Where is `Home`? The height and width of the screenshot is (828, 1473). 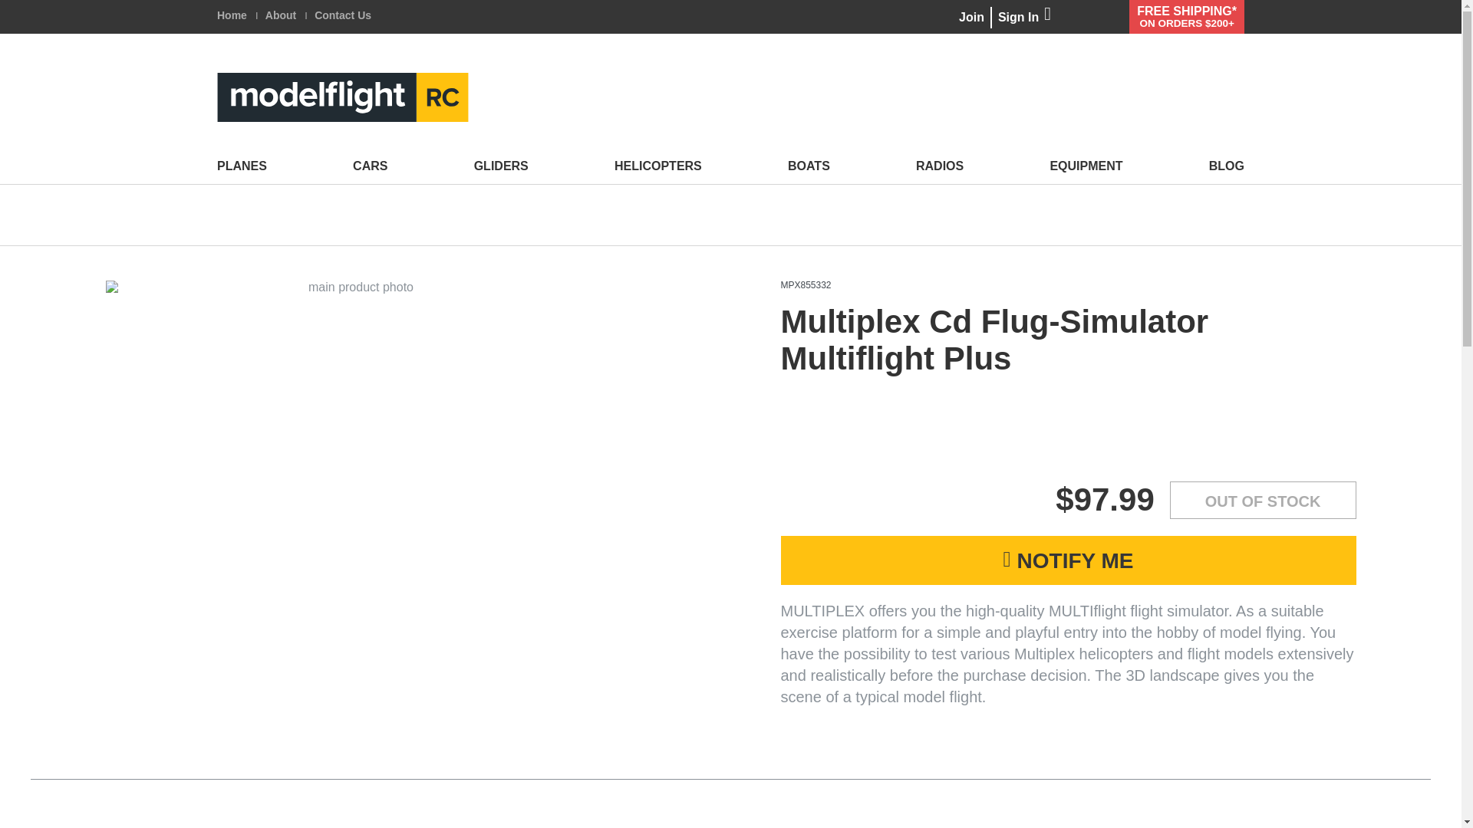 Home is located at coordinates (232, 15).